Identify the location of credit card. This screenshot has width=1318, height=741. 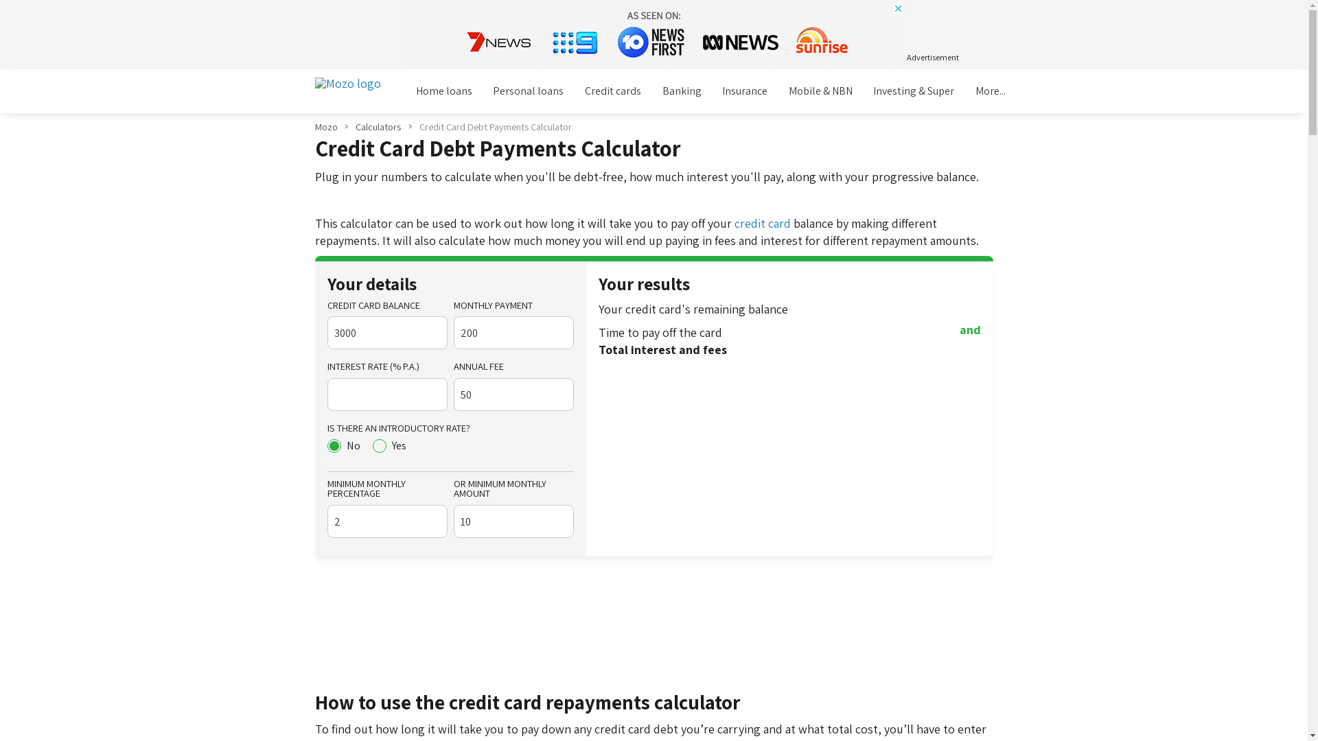
(763, 224).